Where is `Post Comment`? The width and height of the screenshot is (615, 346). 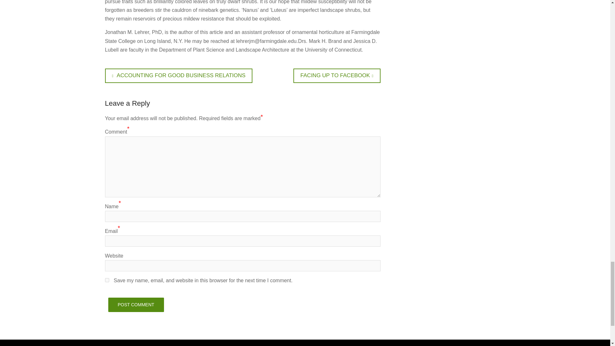 Post Comment is located at coordinates (107, 280).